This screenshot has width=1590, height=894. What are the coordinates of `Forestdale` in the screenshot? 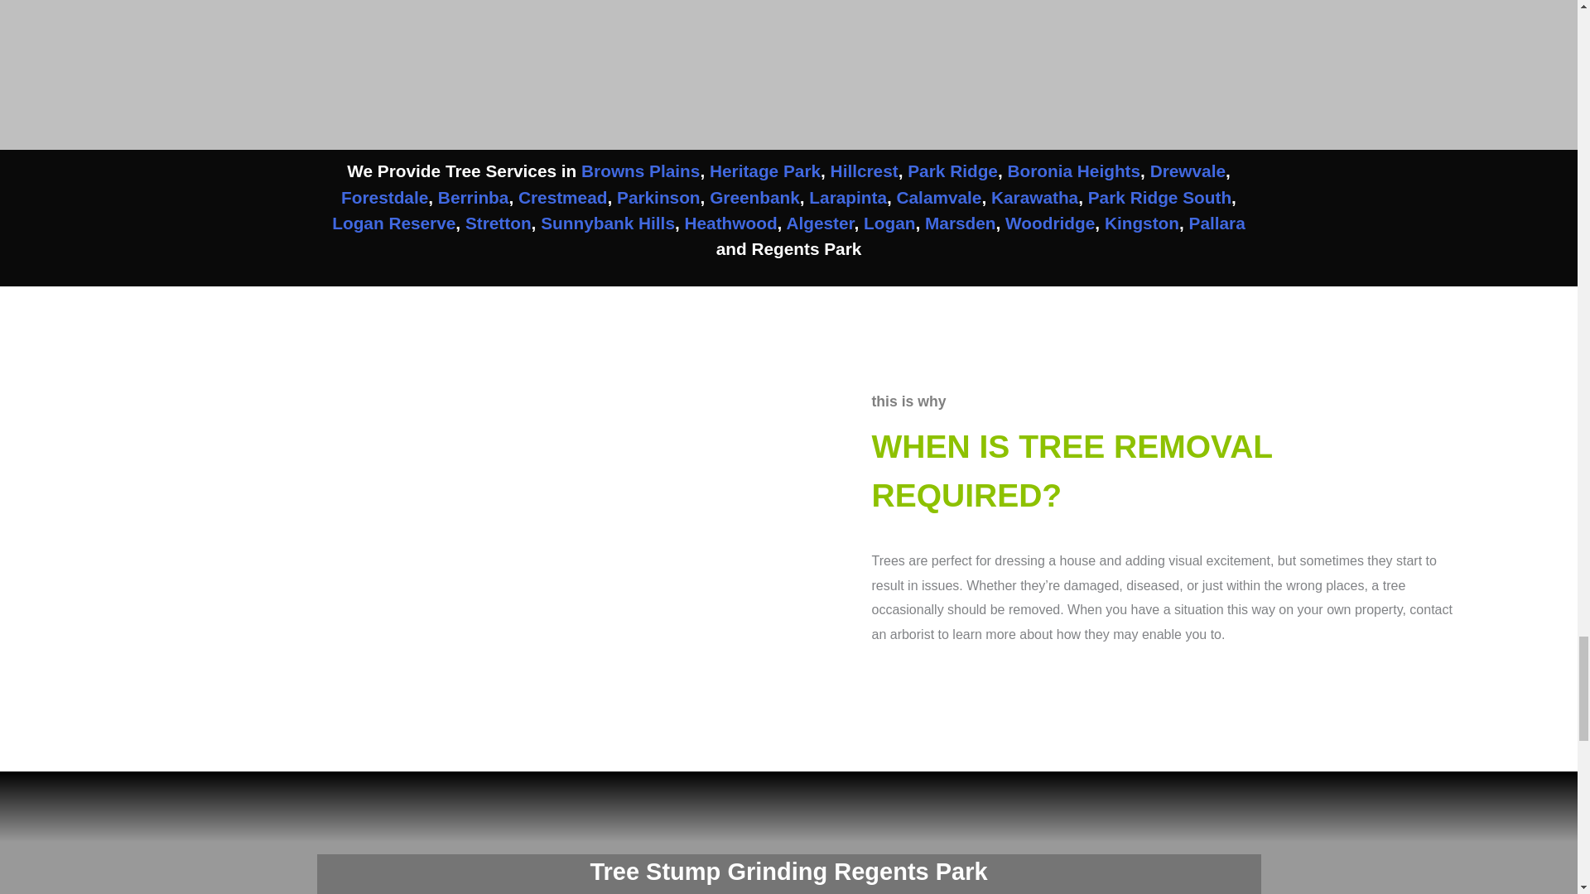 It's located at (384, 197).